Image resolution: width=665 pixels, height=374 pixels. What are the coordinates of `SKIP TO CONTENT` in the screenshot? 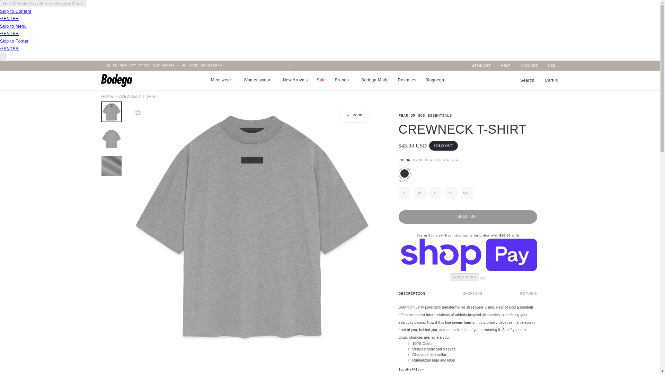 It's located at (21, 6).